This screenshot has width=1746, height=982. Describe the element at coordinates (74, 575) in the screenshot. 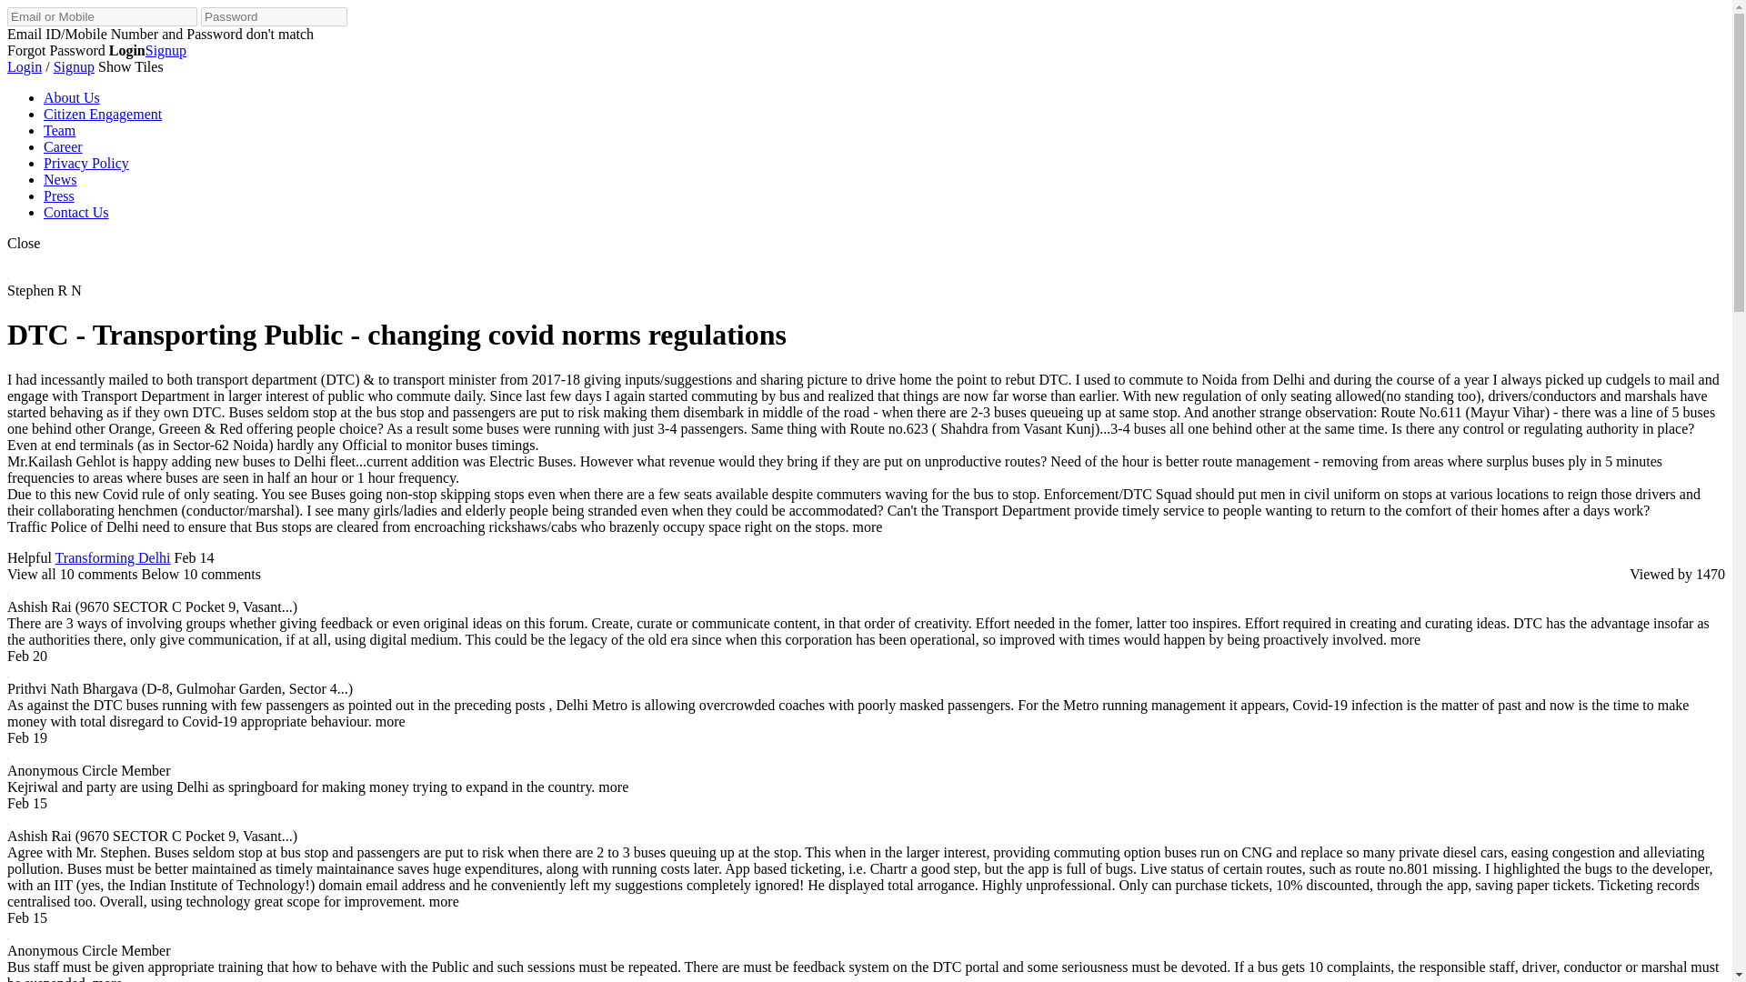

I see `View all 10 comments` at that location.